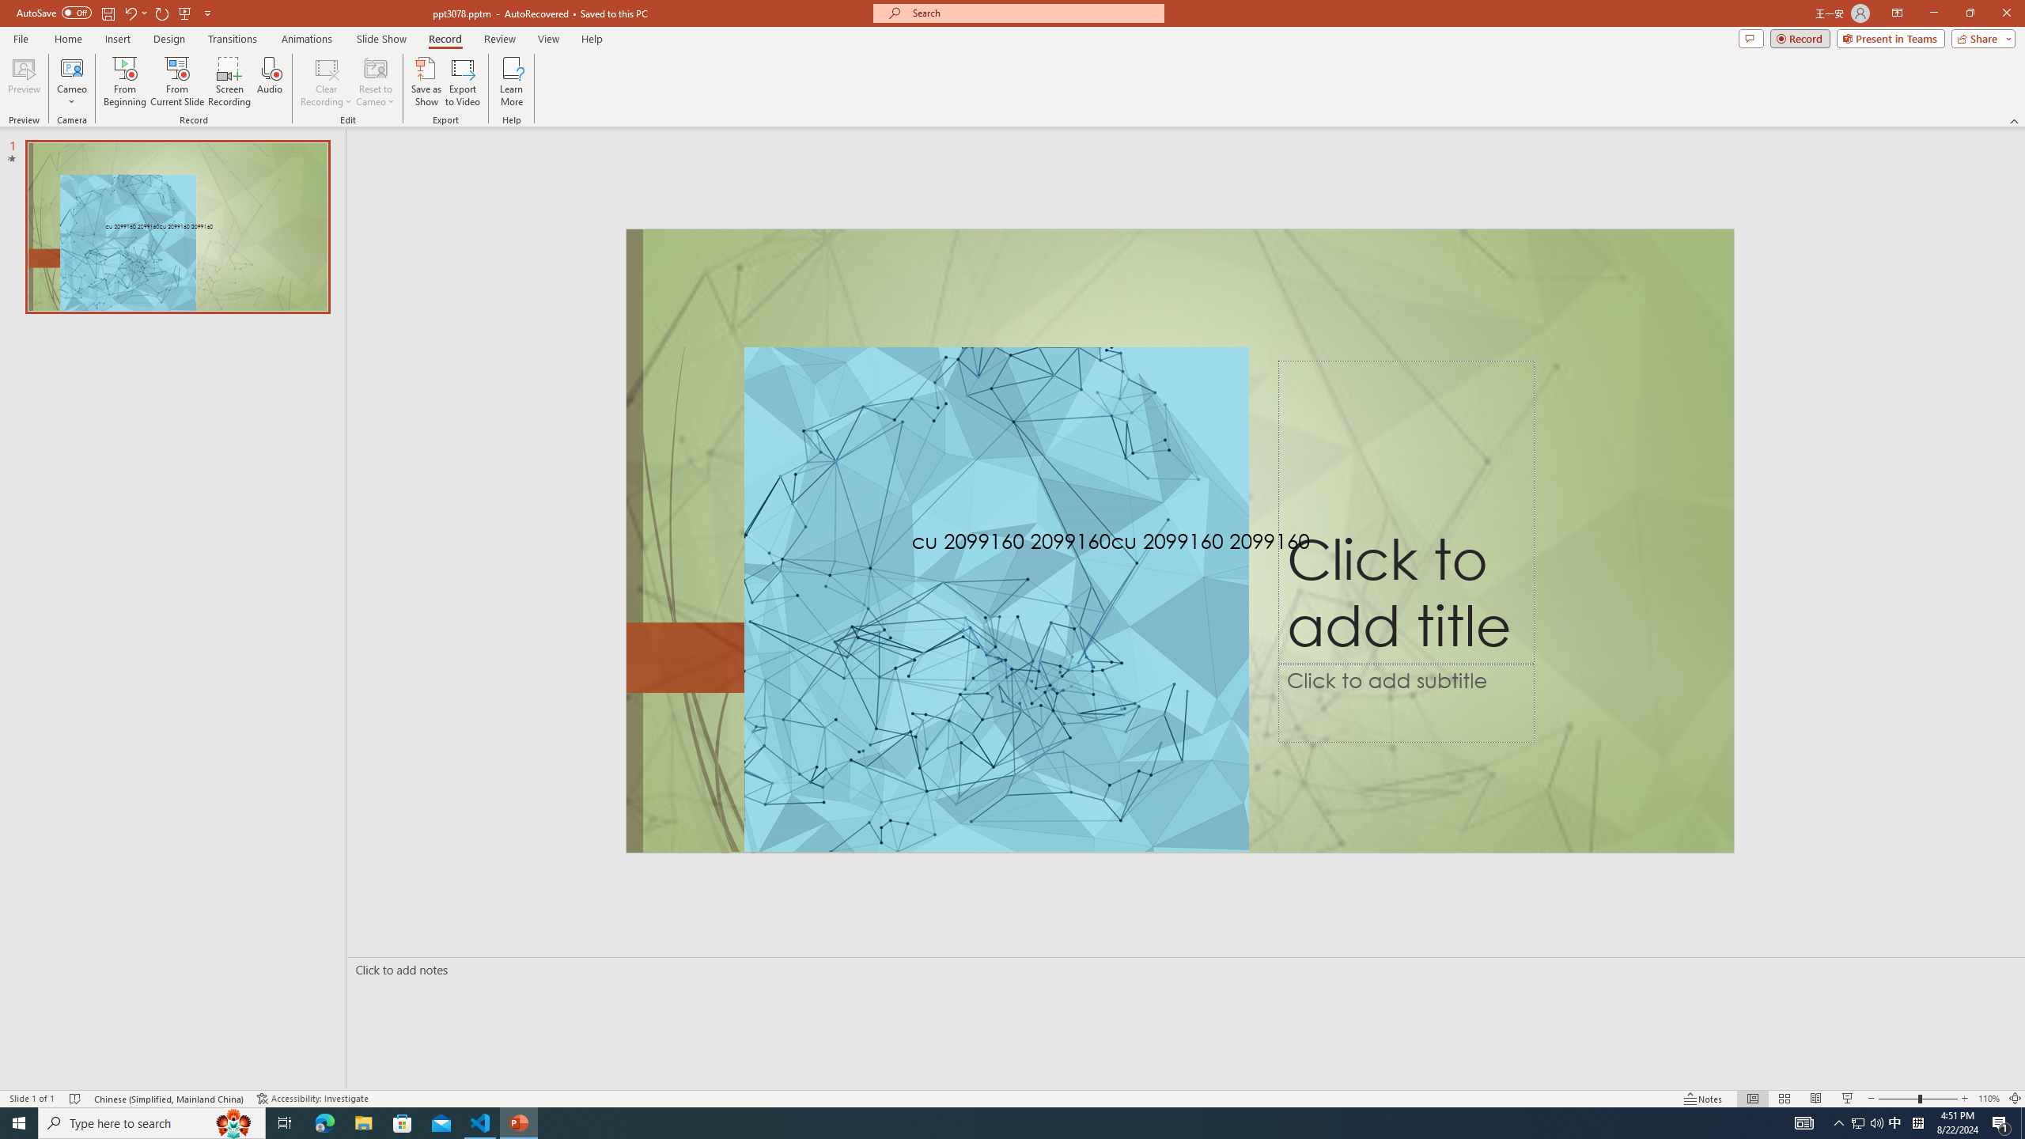 Image resolution: width=2025 pixels, height=1139 pixels. Describe the element at coordinates (1783, 1099) in the screenshot. I see `Slide Sorter` at that location.